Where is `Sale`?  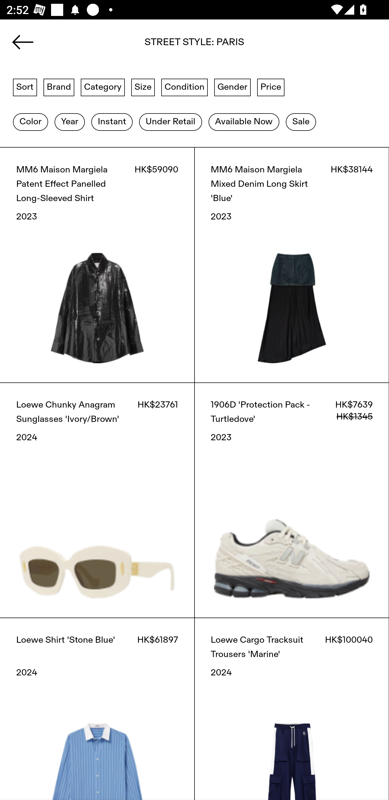 Sale is located at coordinates (301, 122).